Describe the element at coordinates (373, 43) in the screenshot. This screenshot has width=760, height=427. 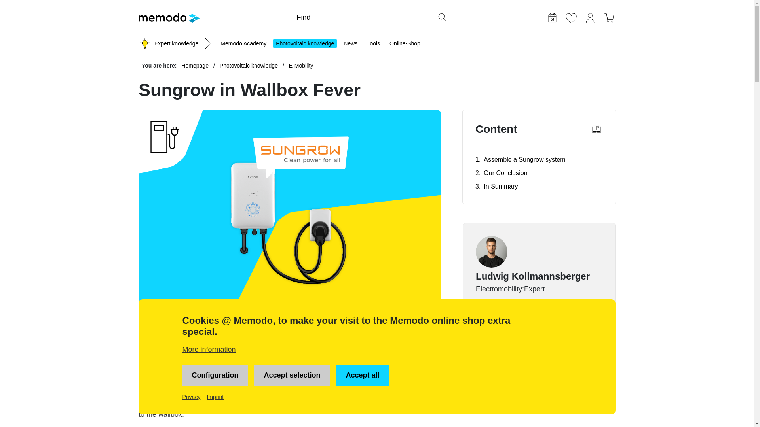
I see `Tools` at that location.